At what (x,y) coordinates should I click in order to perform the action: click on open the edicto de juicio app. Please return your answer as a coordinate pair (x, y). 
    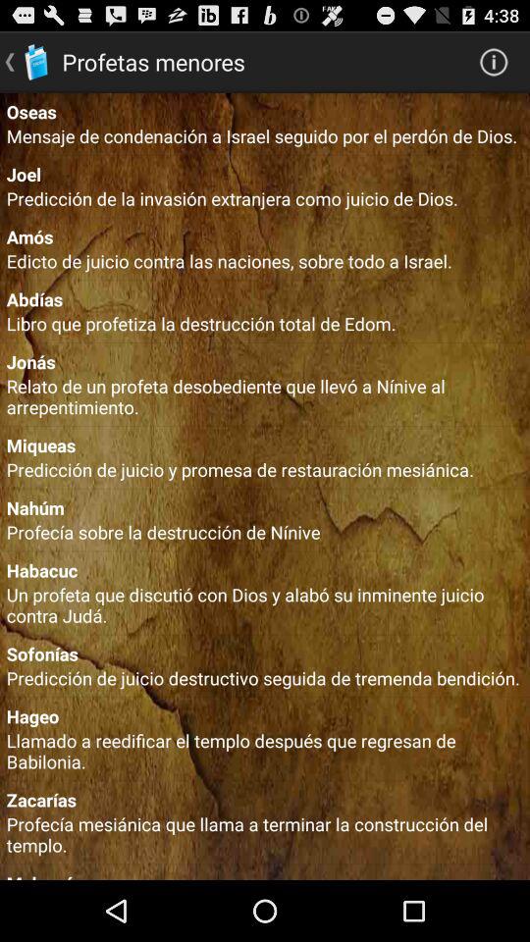
    Looking at the image, I should click on (265, 261).